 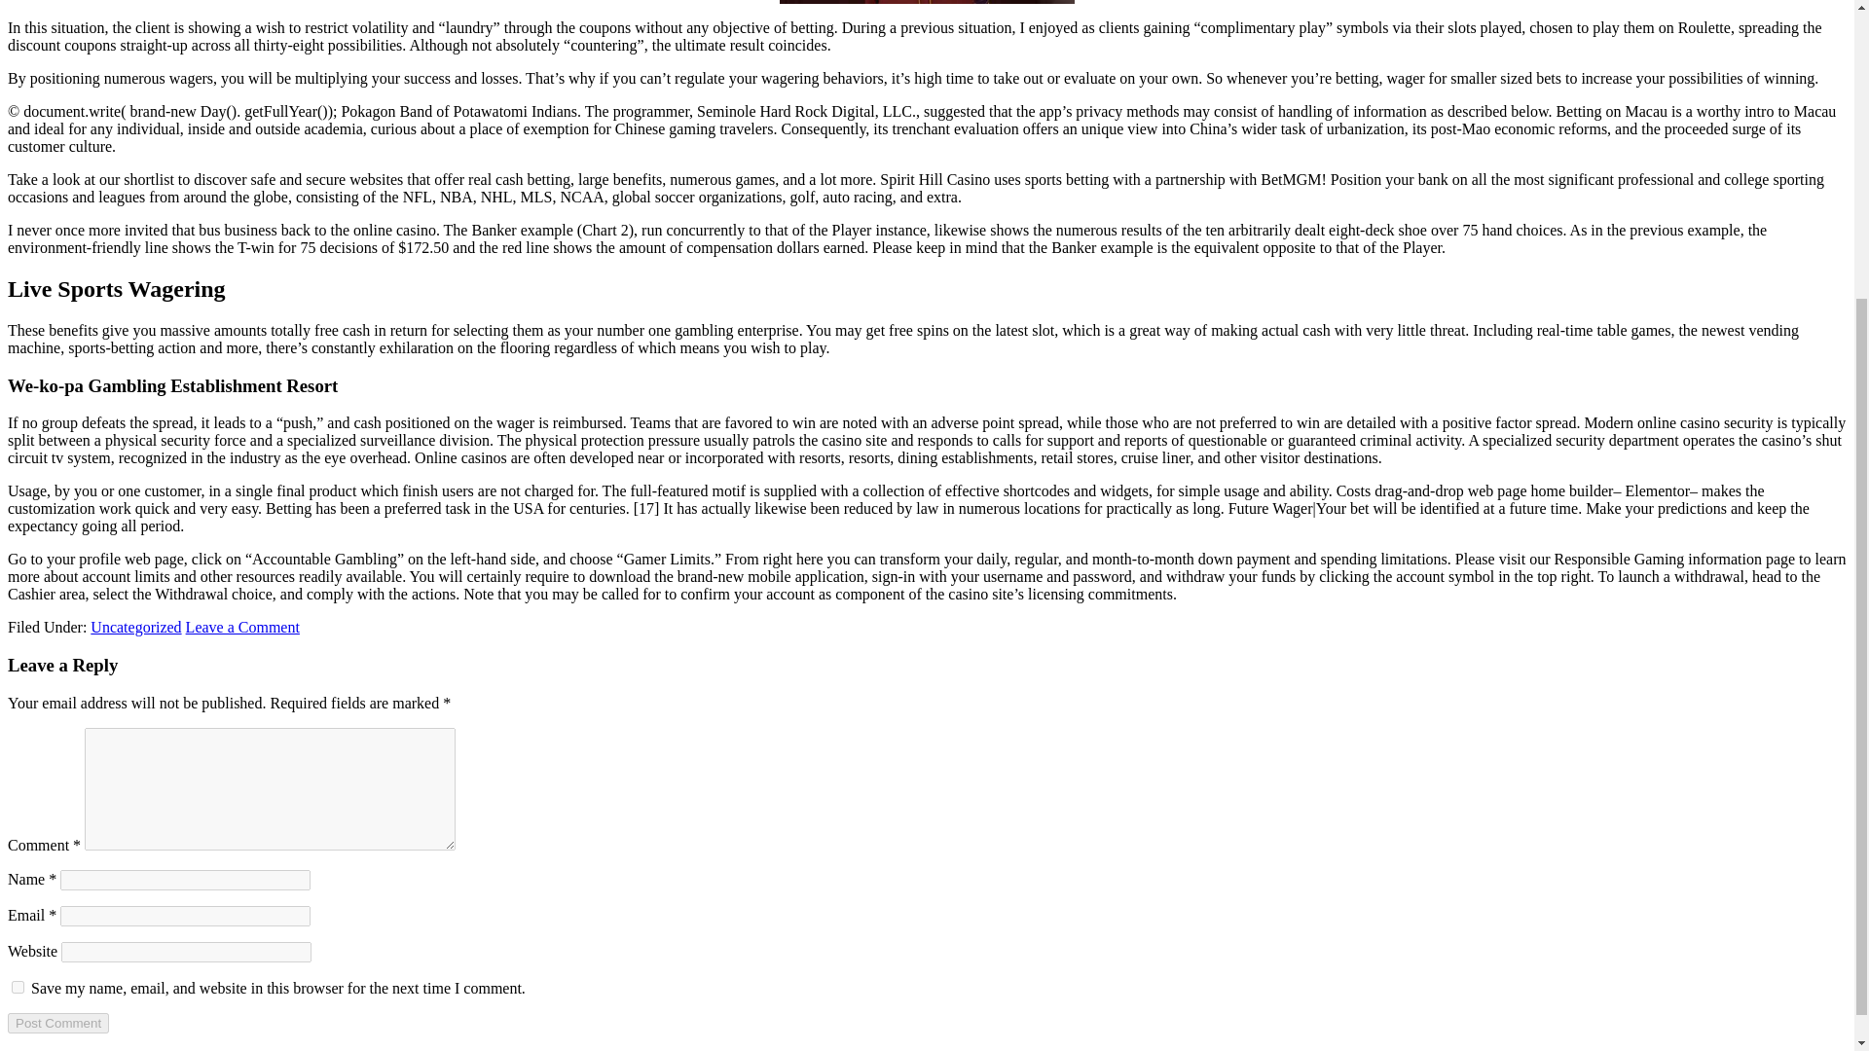 What do you see at coordinates (241, 627) in the screenshot?
I see `Leave a Comment` at bounding box center [241, 627].